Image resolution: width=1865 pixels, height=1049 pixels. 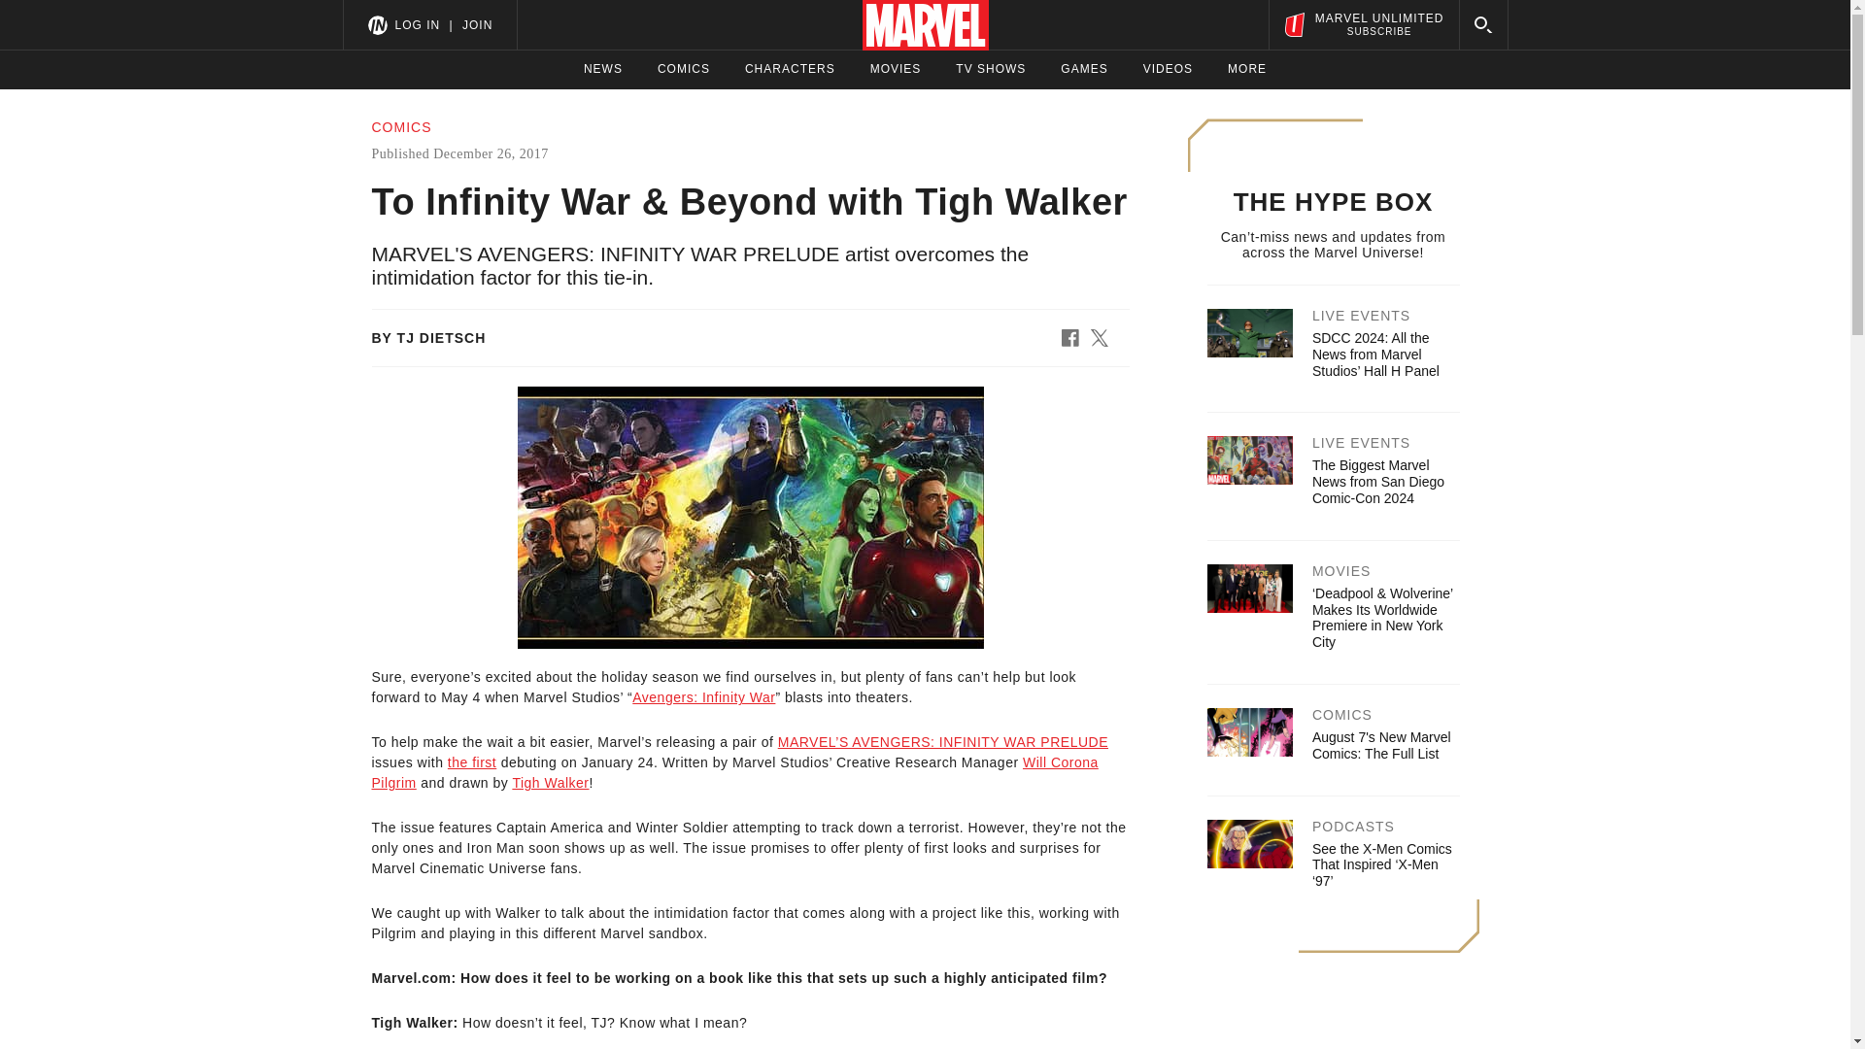 I want to click on JOIN, so click(x=477, y=24).